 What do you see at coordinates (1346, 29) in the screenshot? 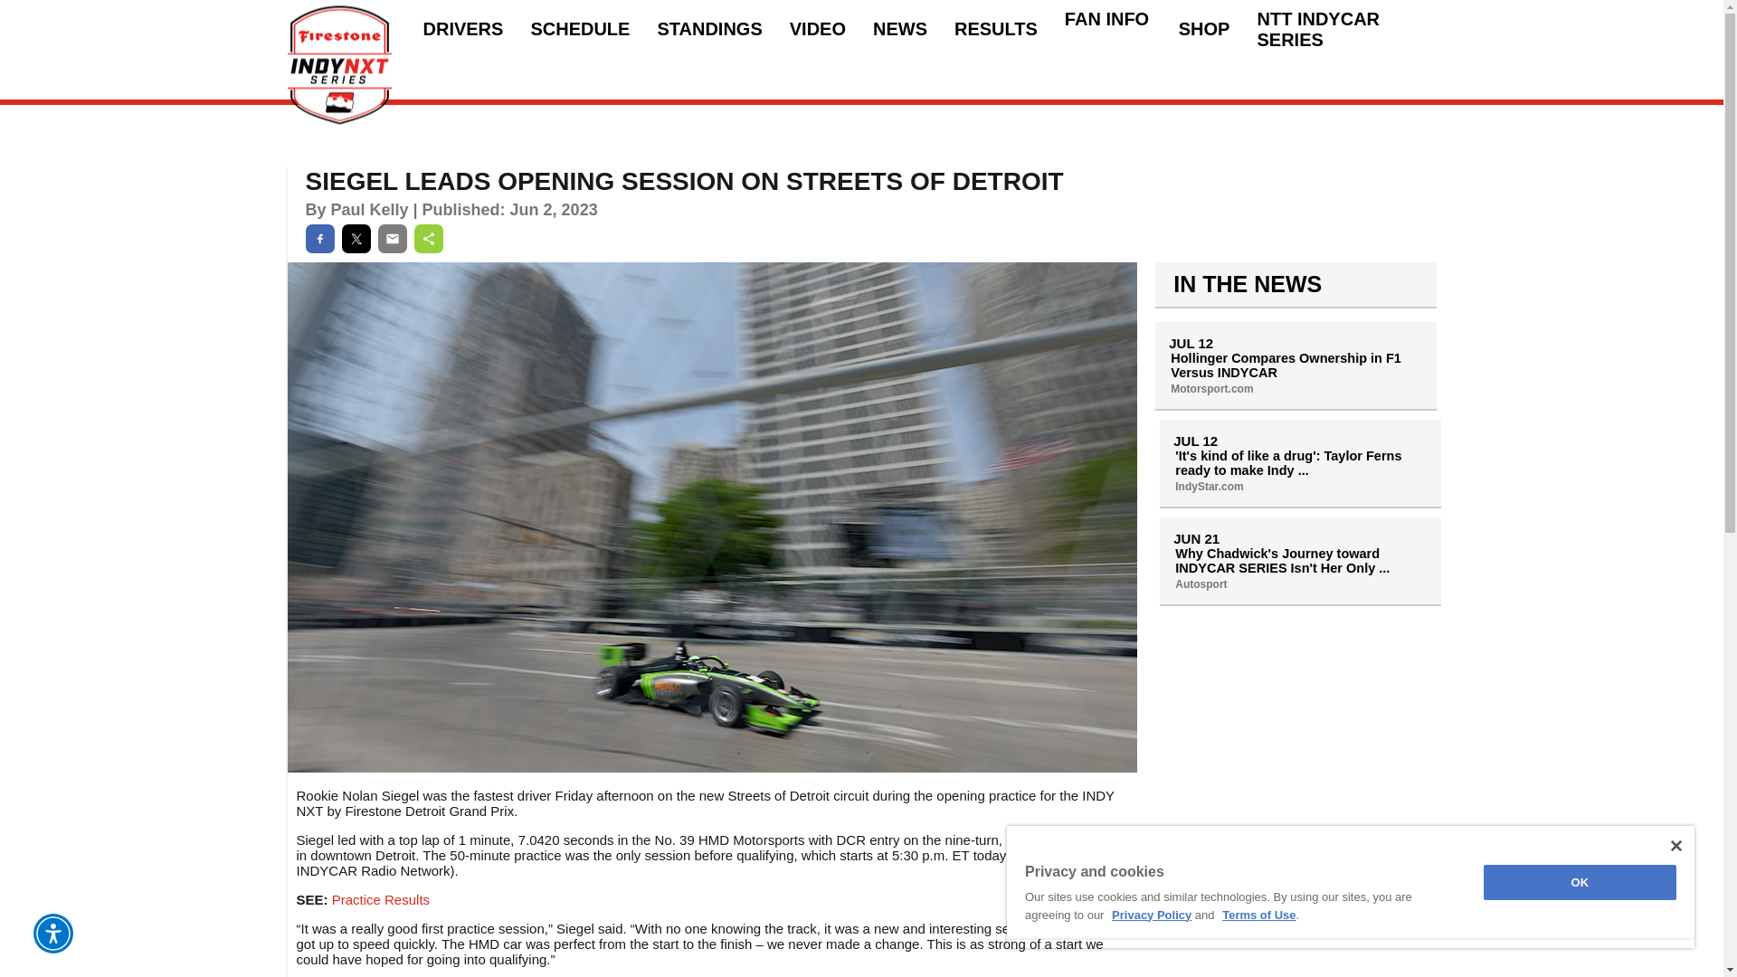
I see `NTT INDYCAR SERIES` at bounding box center [1346, 29].